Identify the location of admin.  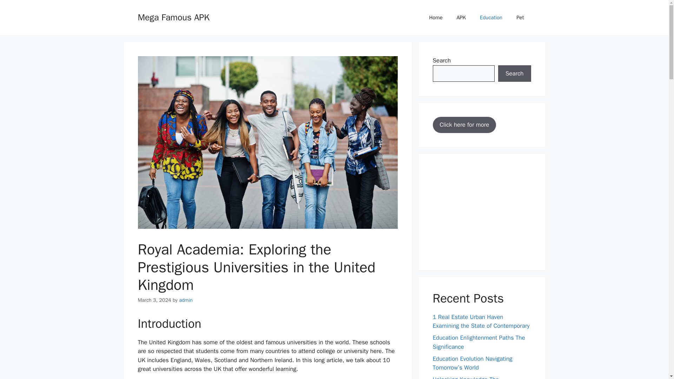
(186, 300).